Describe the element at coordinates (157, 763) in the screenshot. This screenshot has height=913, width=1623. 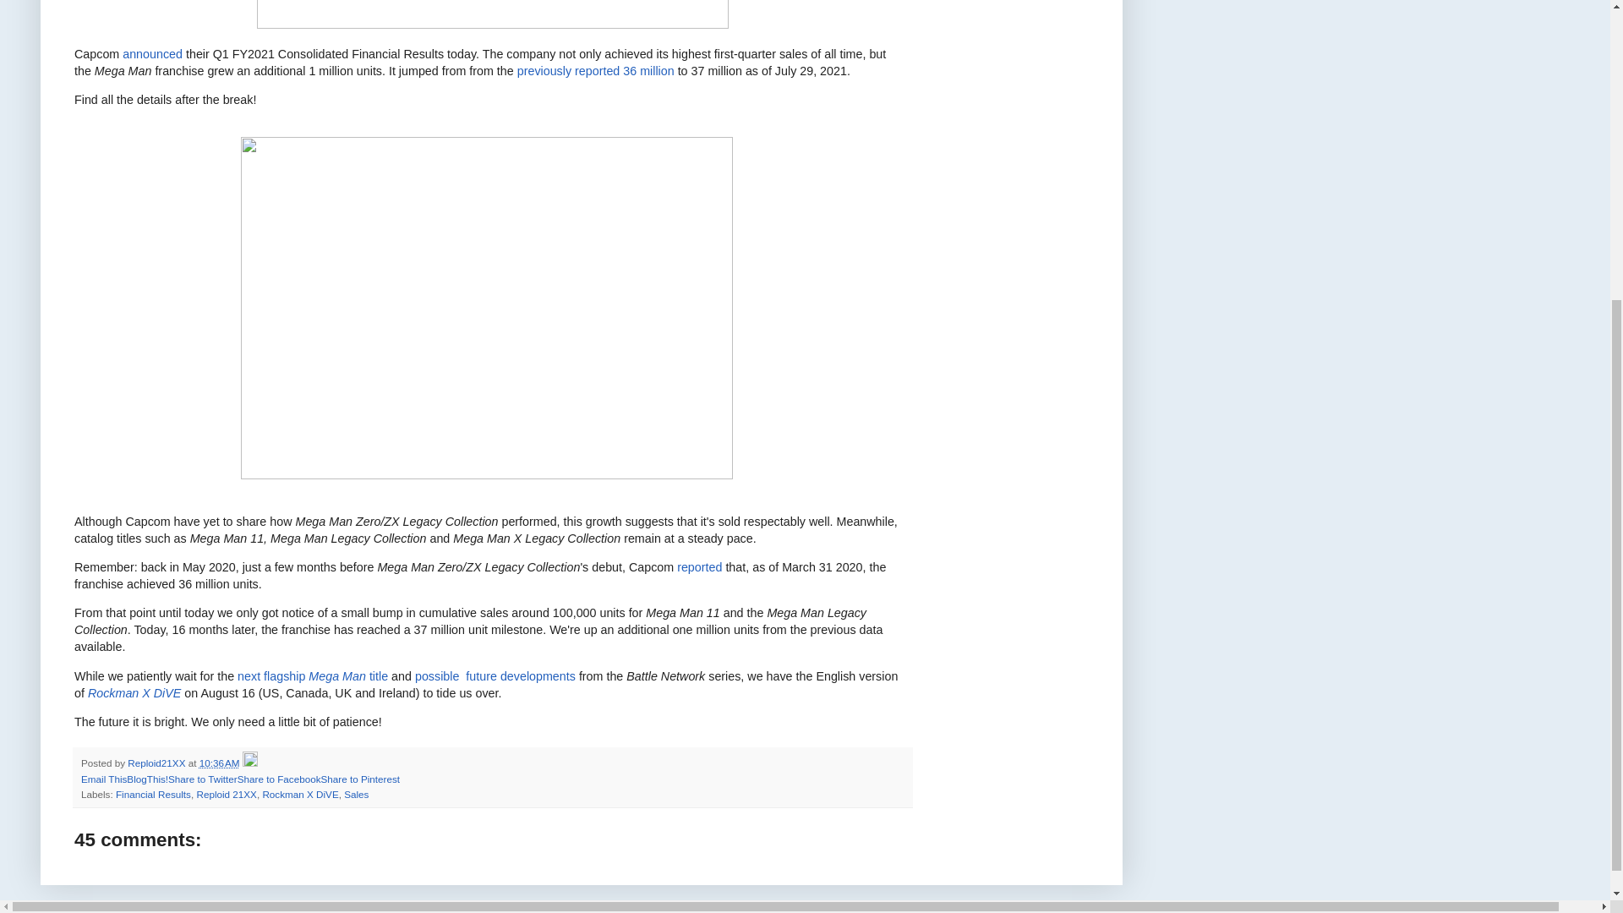
I see `author profile` at that location.